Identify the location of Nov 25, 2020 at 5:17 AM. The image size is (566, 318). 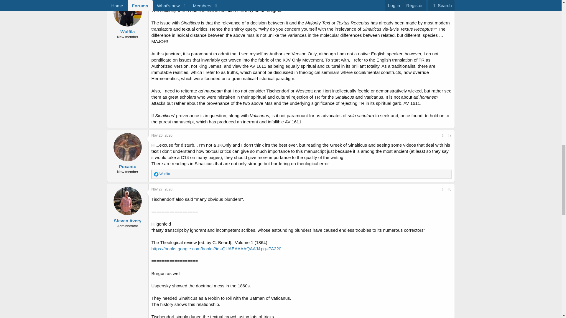
(162, 1).